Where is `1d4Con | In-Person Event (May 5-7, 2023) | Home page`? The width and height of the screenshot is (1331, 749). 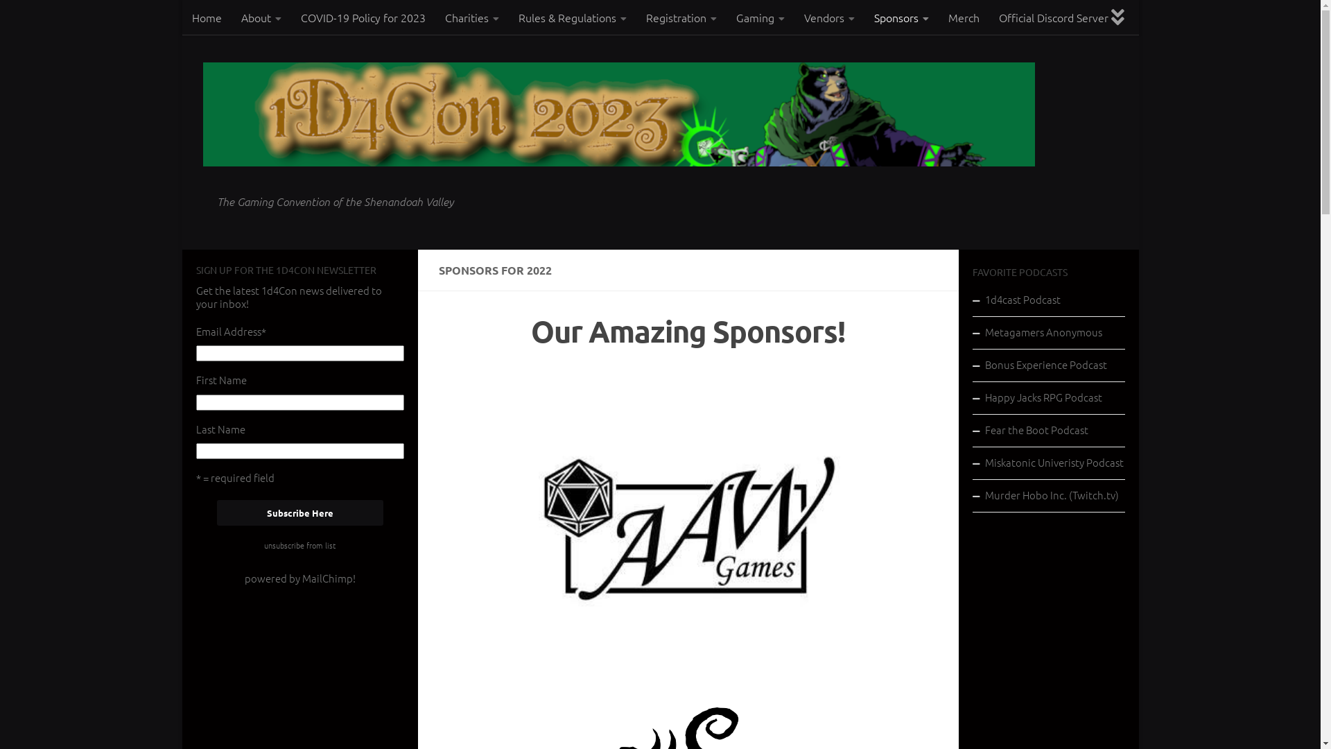 1d4Con | In-Person Event (May 5-7, 2023) | Home page is located at coordinates (618, 114).